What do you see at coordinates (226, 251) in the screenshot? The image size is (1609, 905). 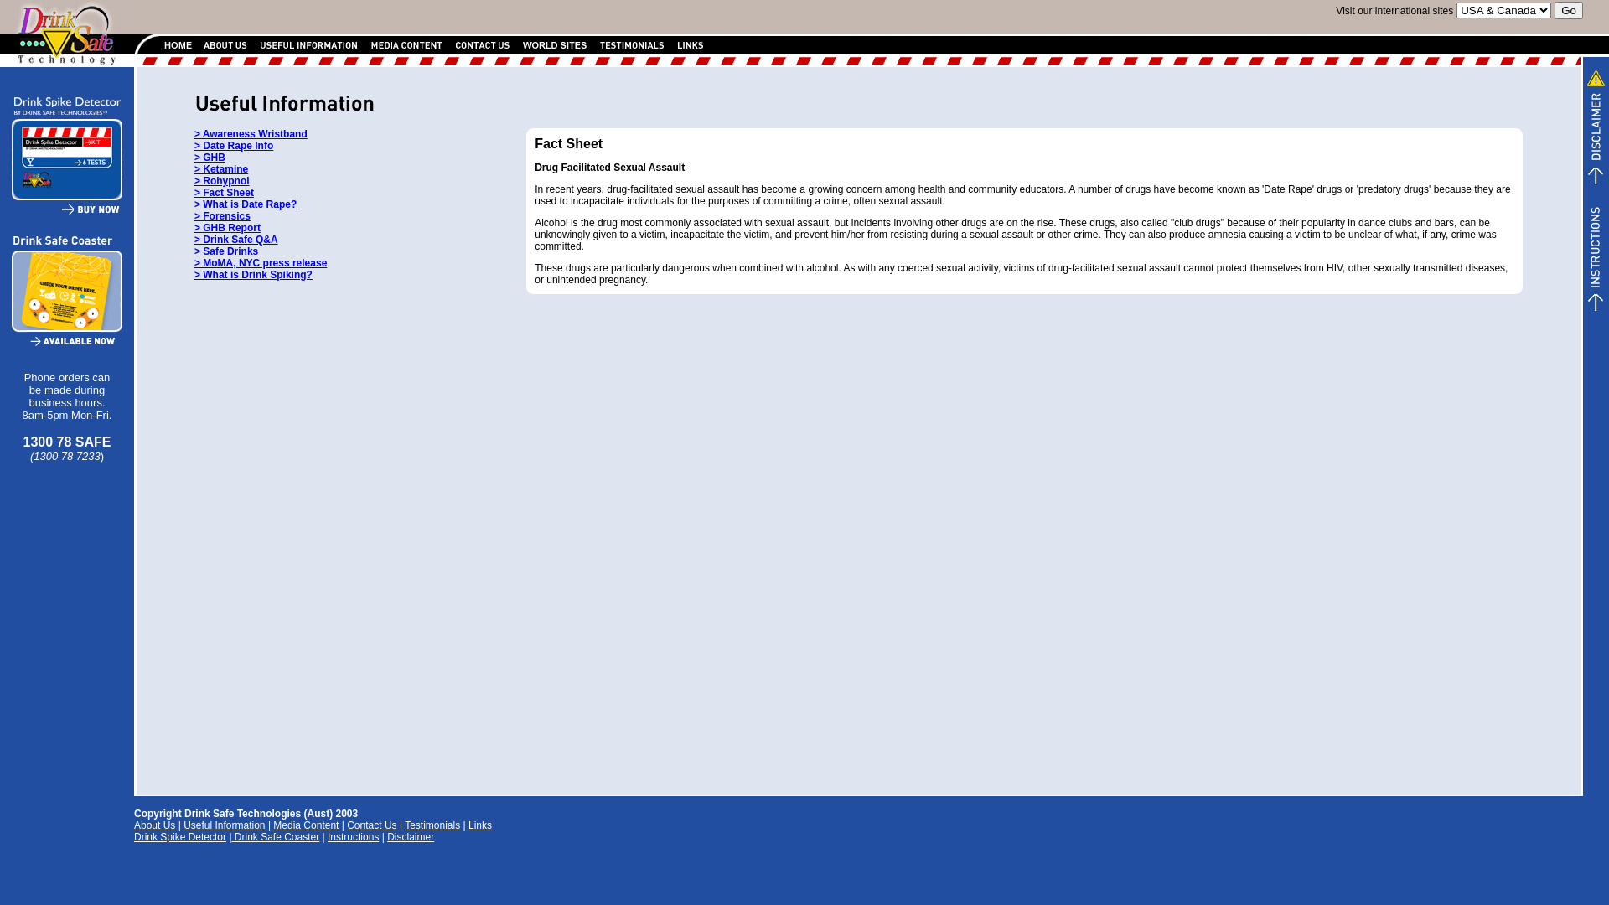 I see `> Safe Drinks` at bounding box center [226, 251].